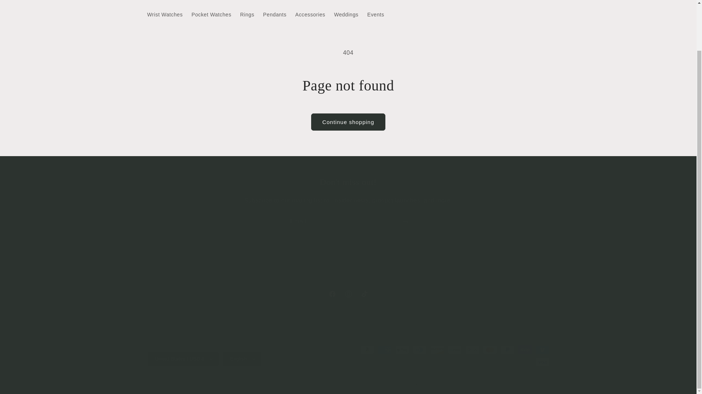 Image resolution: width=702 pixels, height=394 pixels. Describe the element at coordinates (324, 277) in the screenshot. I see `Email` at that location.